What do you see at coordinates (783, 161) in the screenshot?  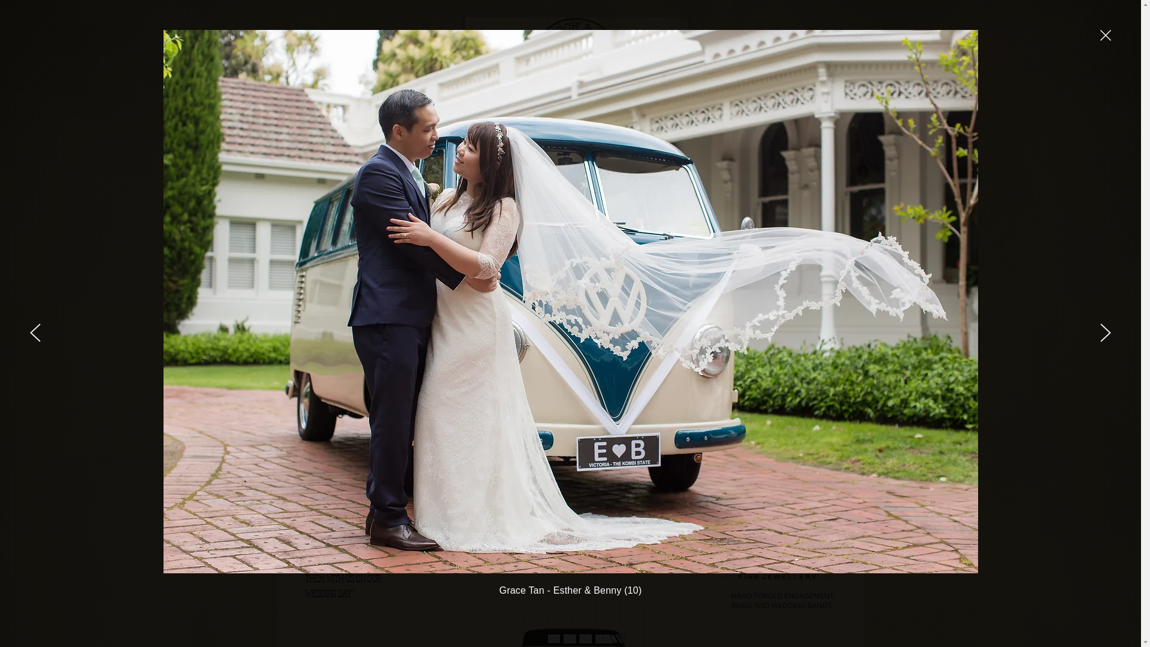 I see `ABOUT` at bounding box center [783, 161].